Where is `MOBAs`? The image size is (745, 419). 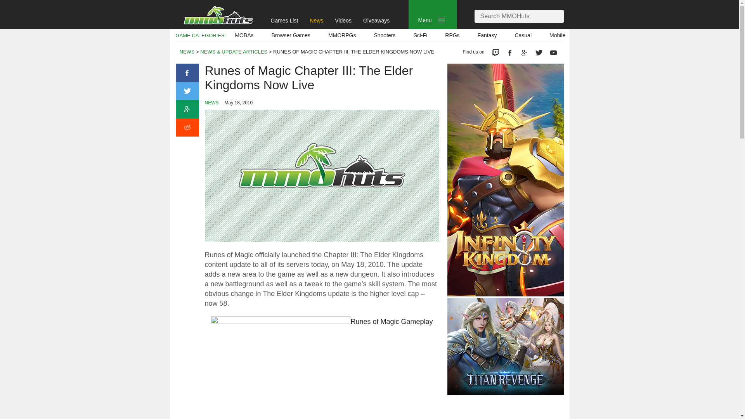 MOBAs is located at coordinates (244, 35).